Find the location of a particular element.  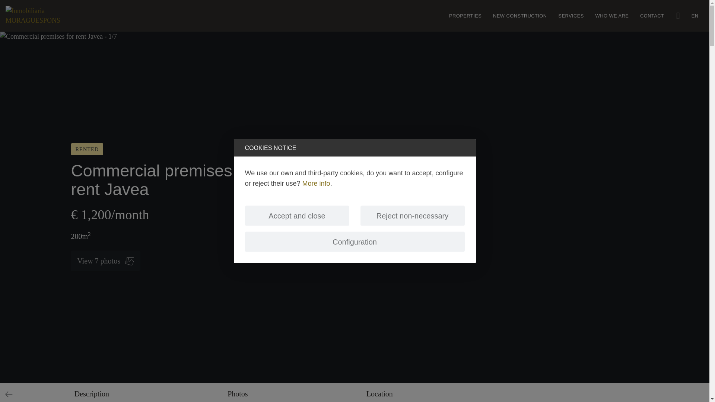

Description is located at coordinates (92, 392).